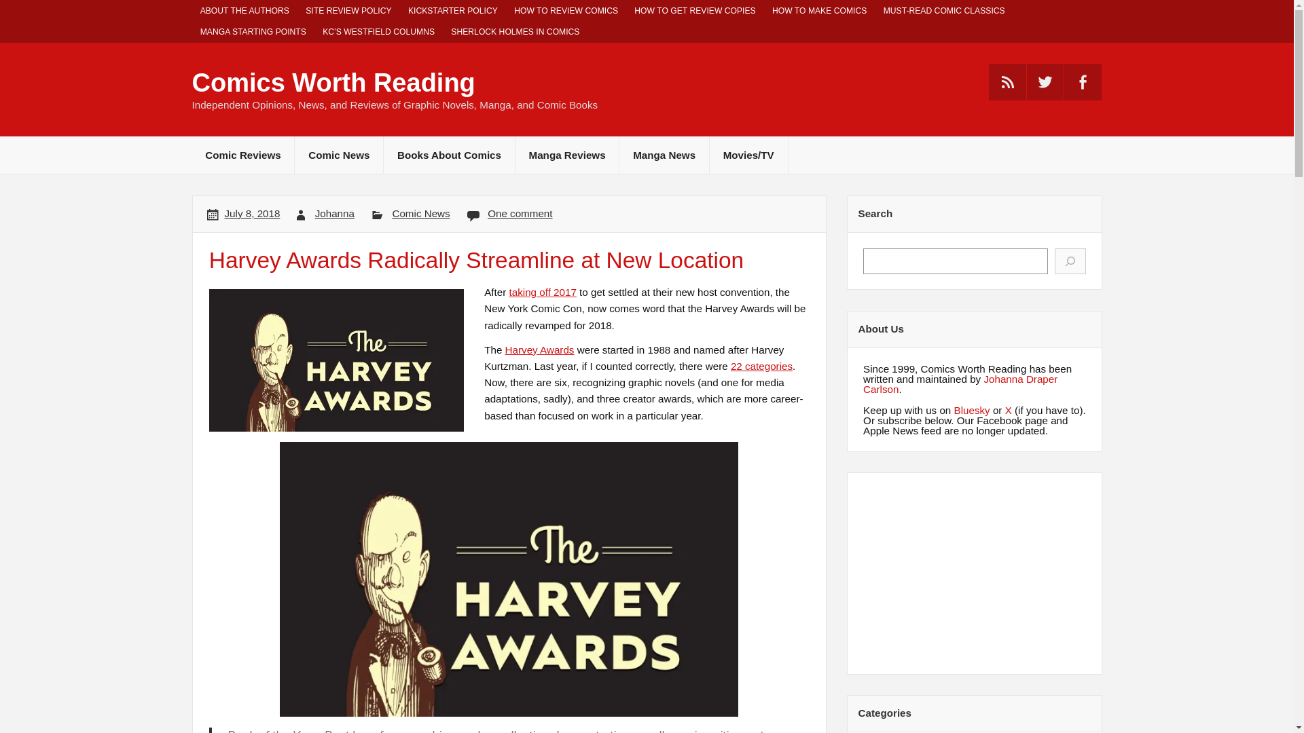  I want to click on Harvey Awards, so click(540, 349).